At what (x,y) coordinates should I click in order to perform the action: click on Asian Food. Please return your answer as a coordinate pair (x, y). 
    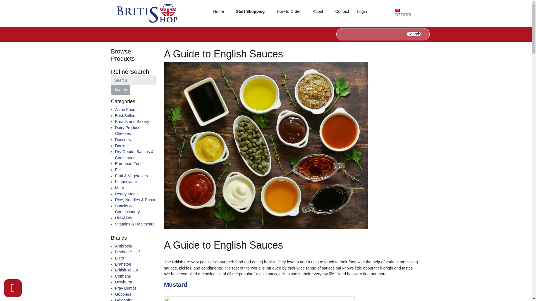
    Looking at the image, I should click on (125, 109).